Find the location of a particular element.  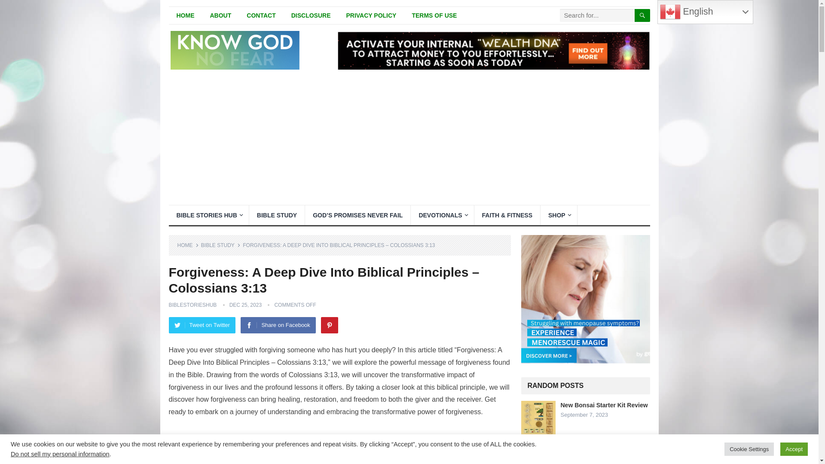

BIBLE STUDY is located at coordinates (221, 245).